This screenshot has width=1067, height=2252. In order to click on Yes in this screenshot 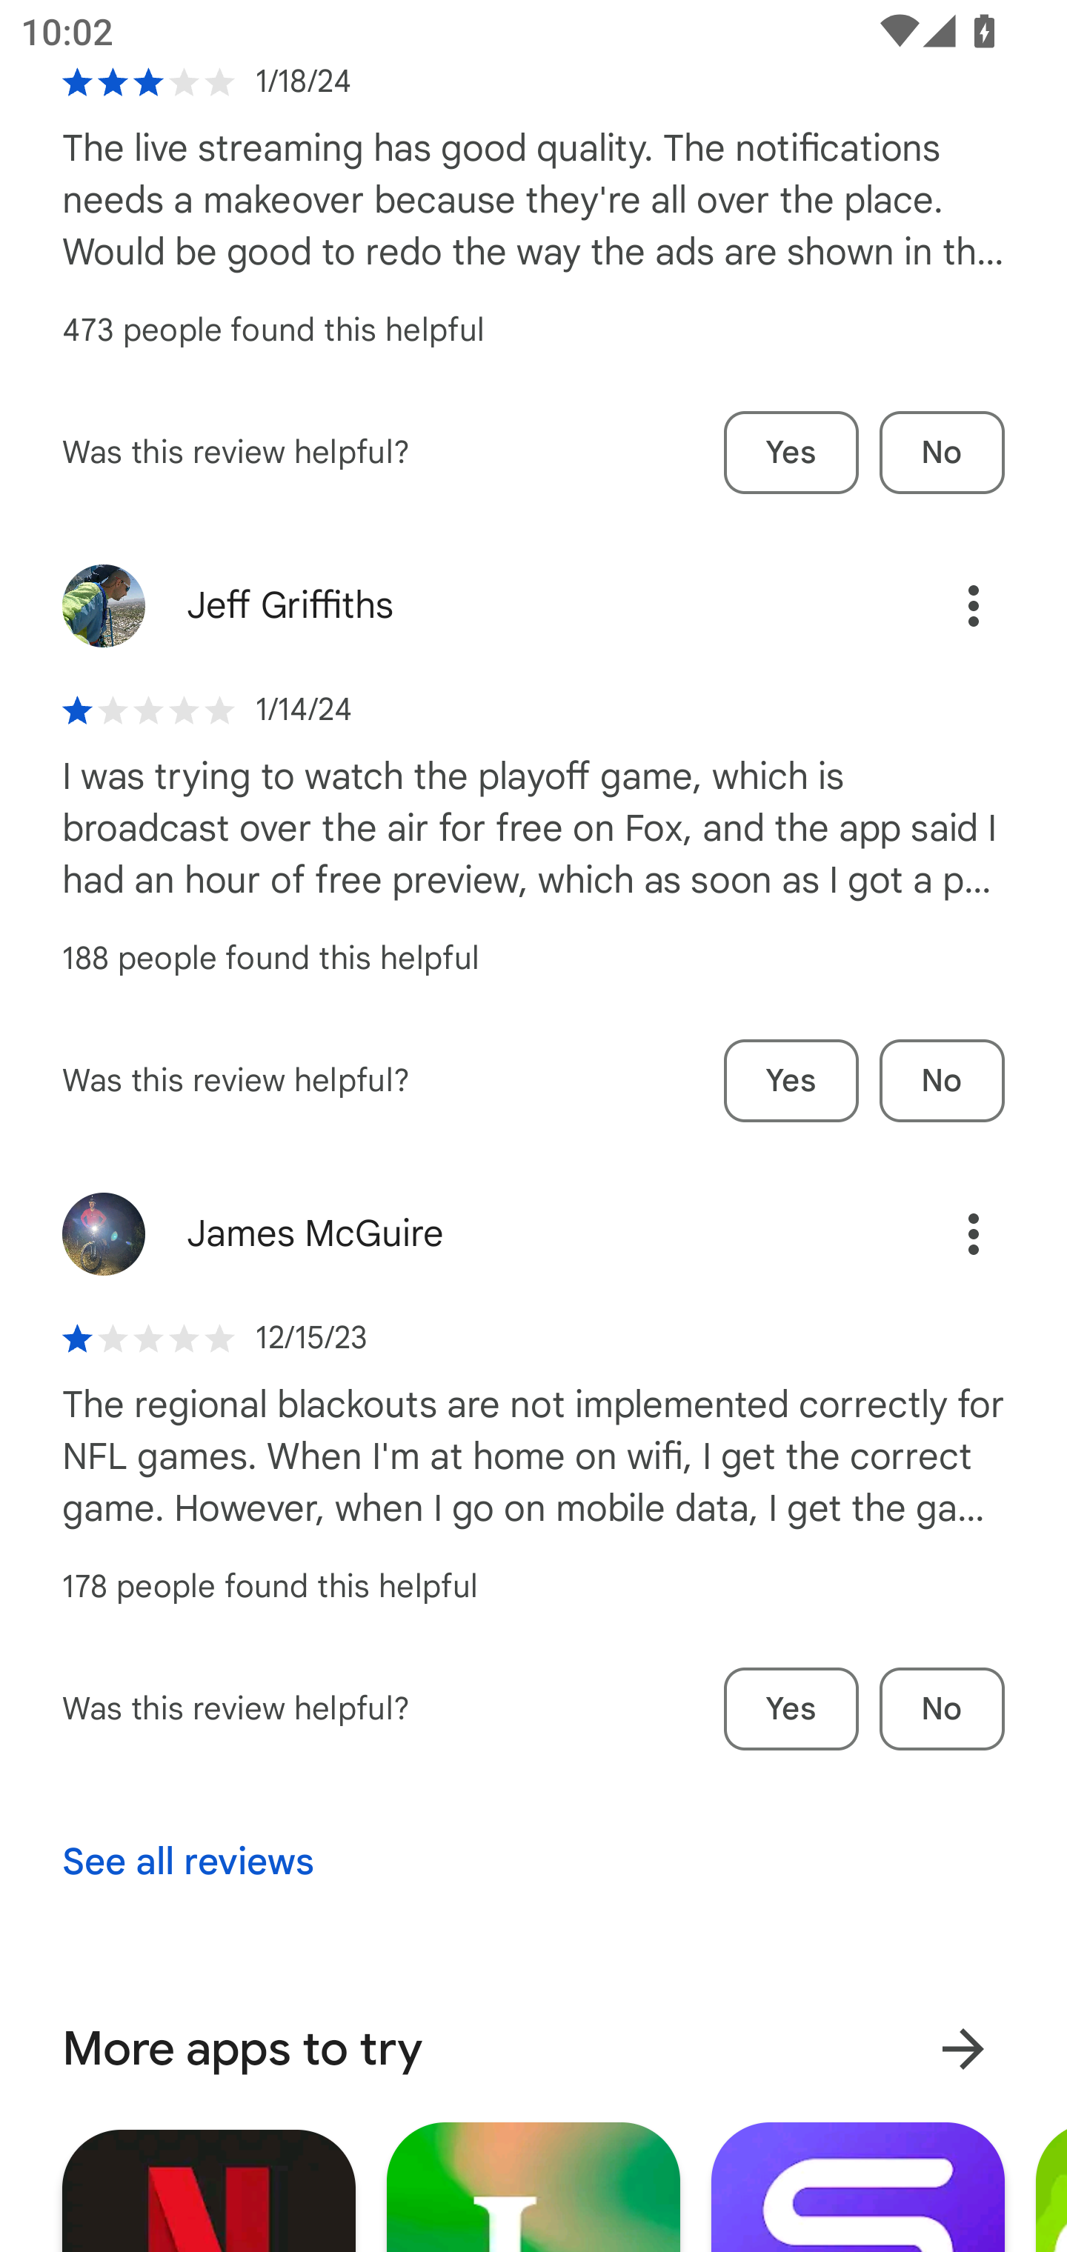, I will do `click(791, 452)`.